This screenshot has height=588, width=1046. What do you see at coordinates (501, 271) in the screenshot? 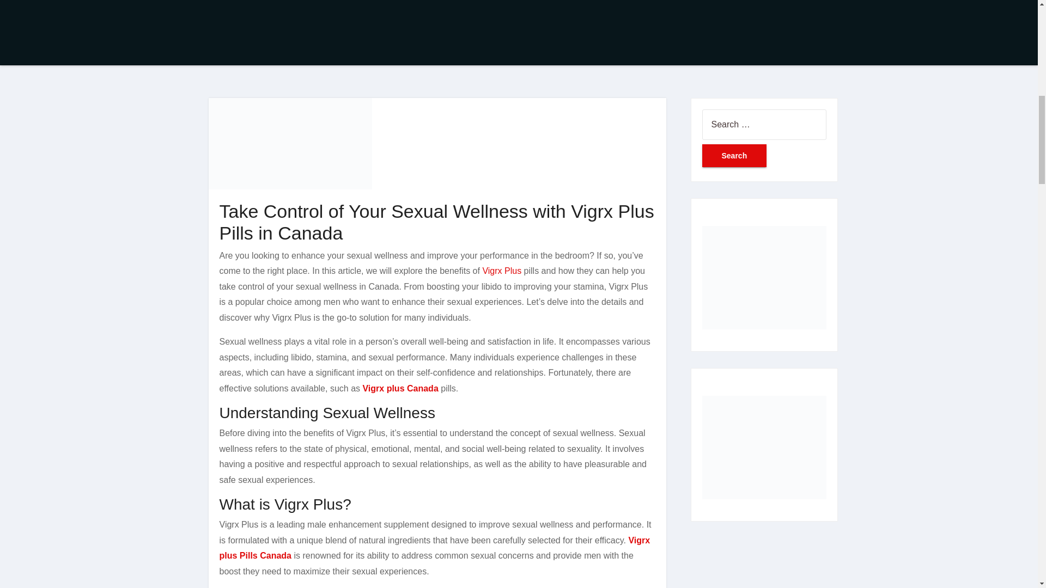
I see `Vigrx Plus` at bounding box center [501, 271].